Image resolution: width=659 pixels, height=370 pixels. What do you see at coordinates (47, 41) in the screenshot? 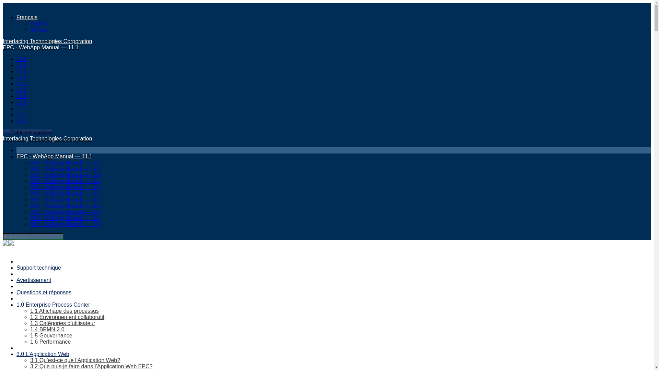
I see `Interfacing Technologies Corporation` at bounding box center [47, 41].